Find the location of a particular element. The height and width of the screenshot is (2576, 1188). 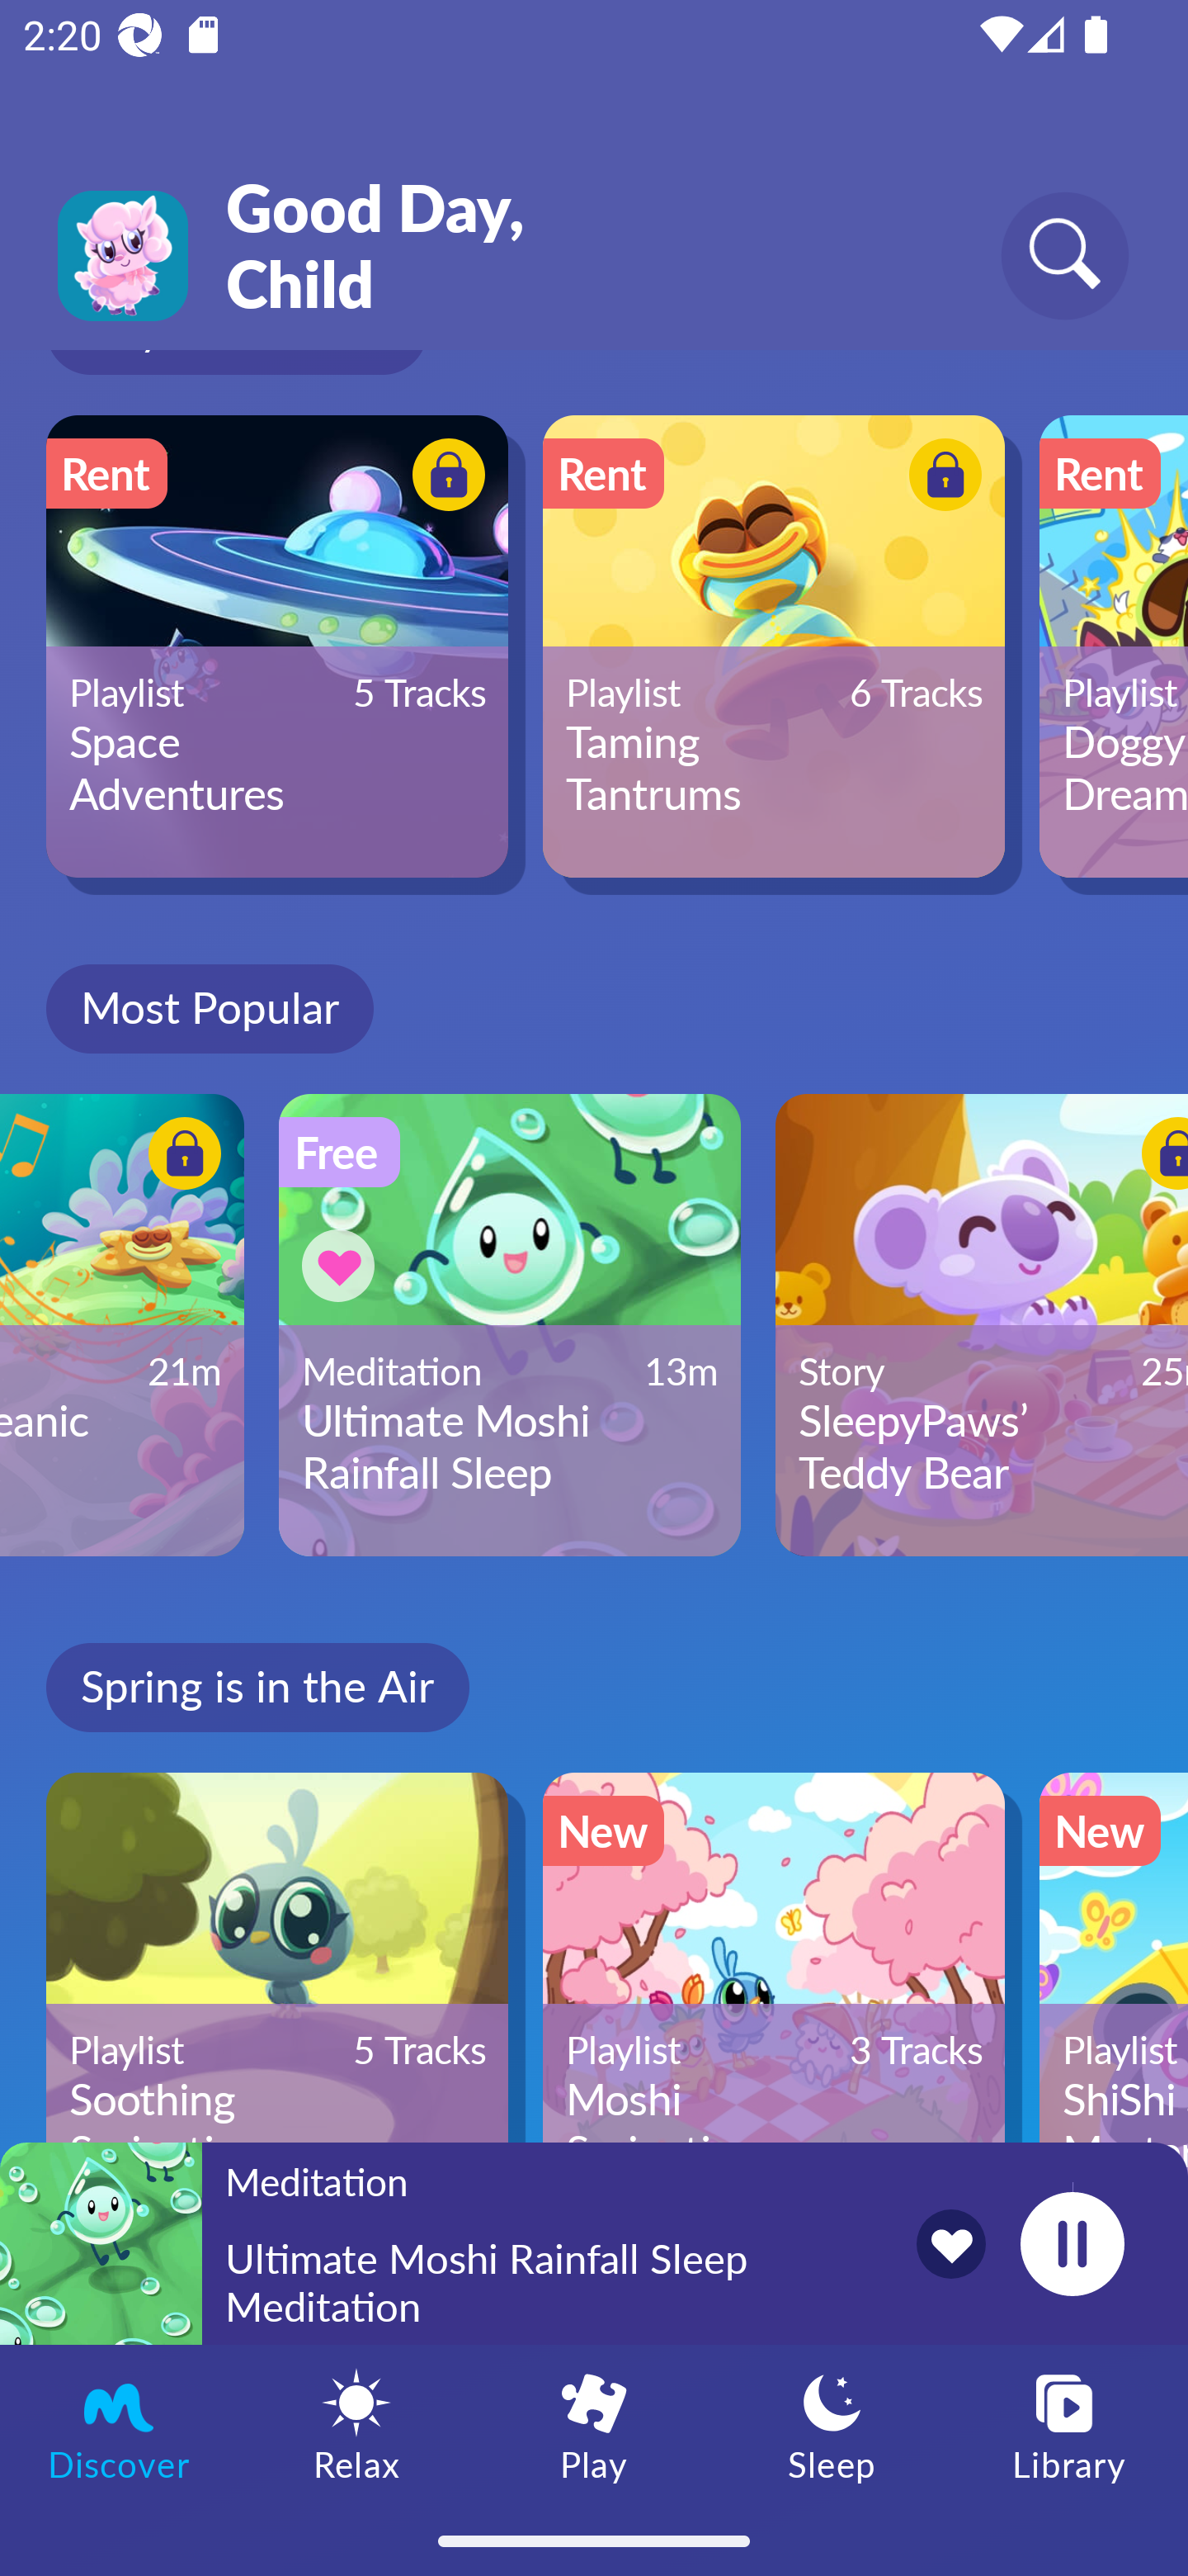

Library is located at coordinates (1069, 2425).